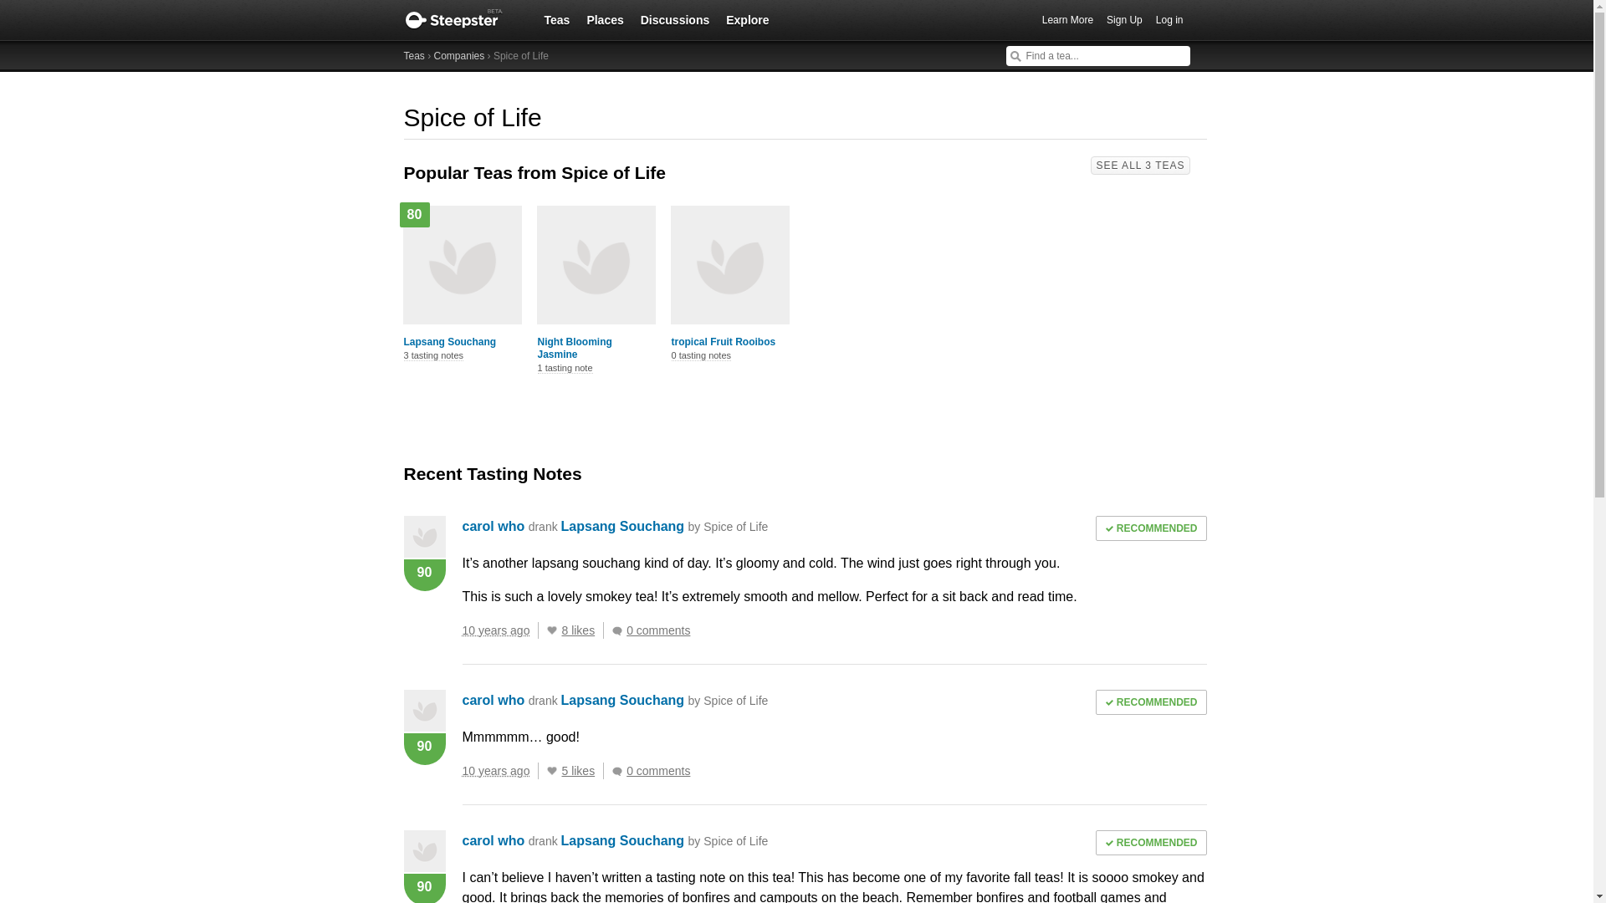 Image resolution: width=1606 pixels, height=903 pixels. What do you see at coordinates (552, 630) in the screenshot?
I see `I Like This` at bounding box center [552, 630].